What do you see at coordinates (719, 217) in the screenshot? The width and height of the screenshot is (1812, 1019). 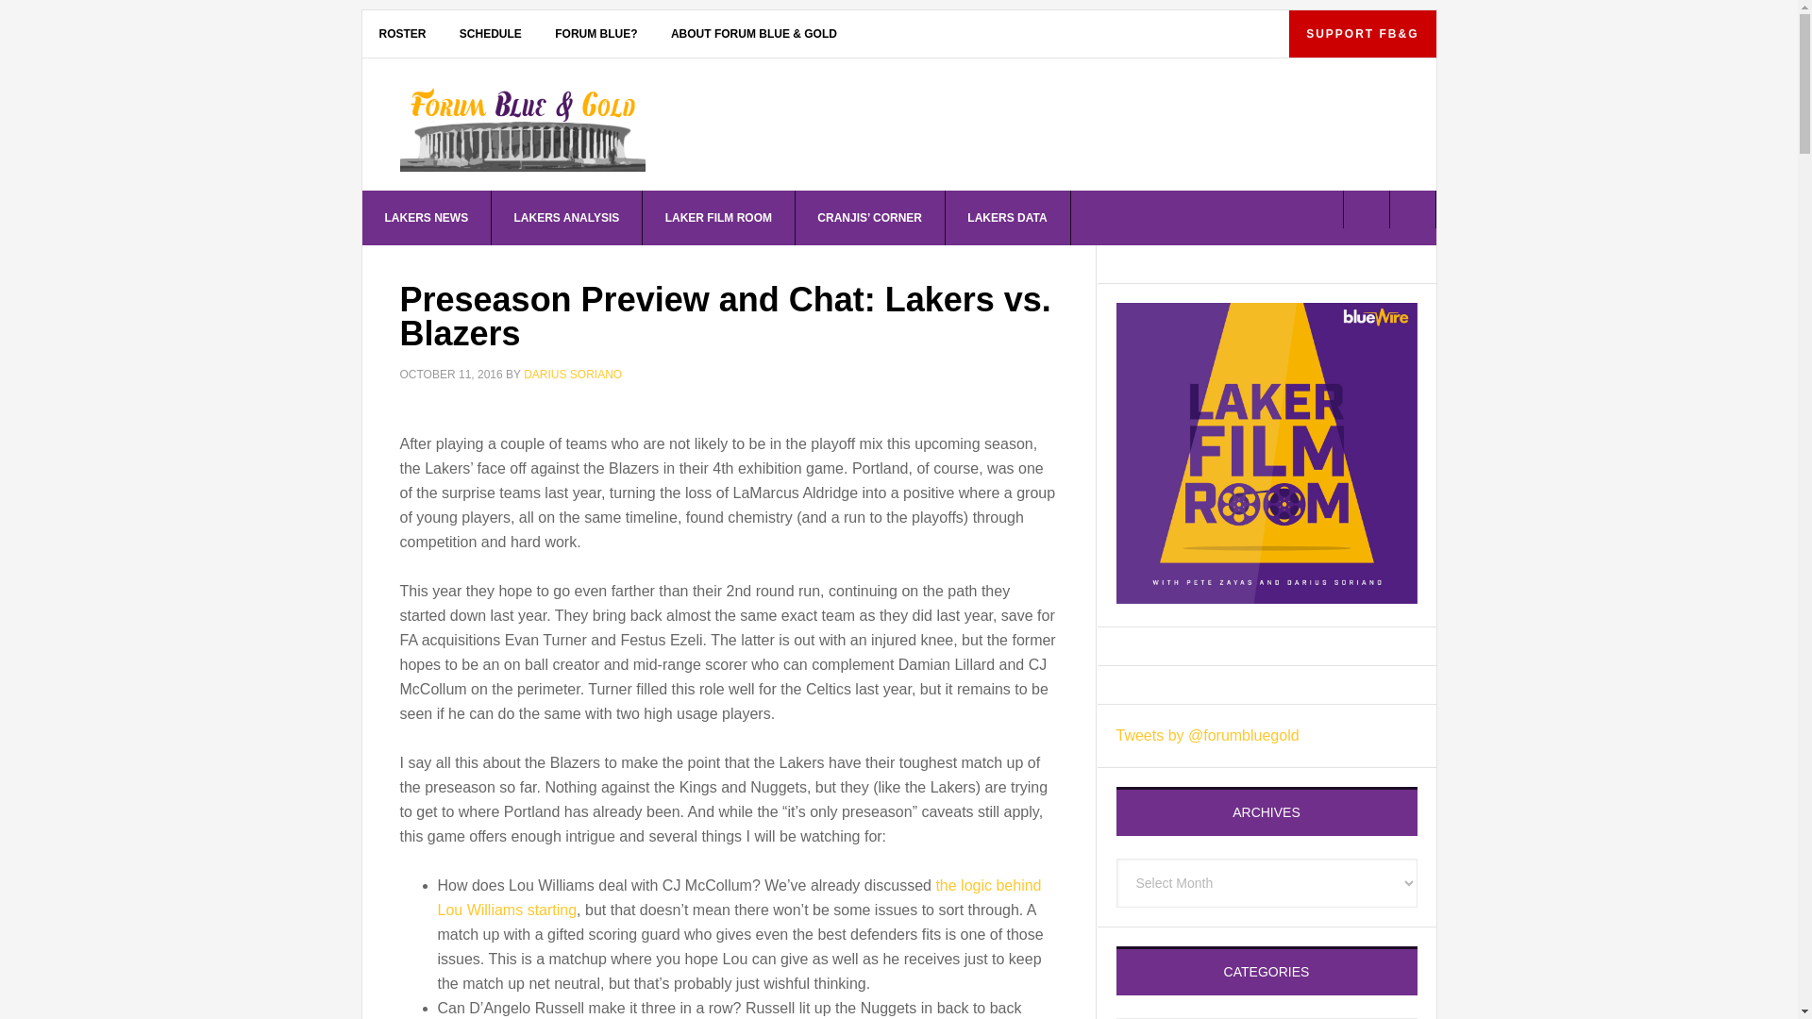 I see `LAKER FILM ROOM` at bounding box center [719, 217].